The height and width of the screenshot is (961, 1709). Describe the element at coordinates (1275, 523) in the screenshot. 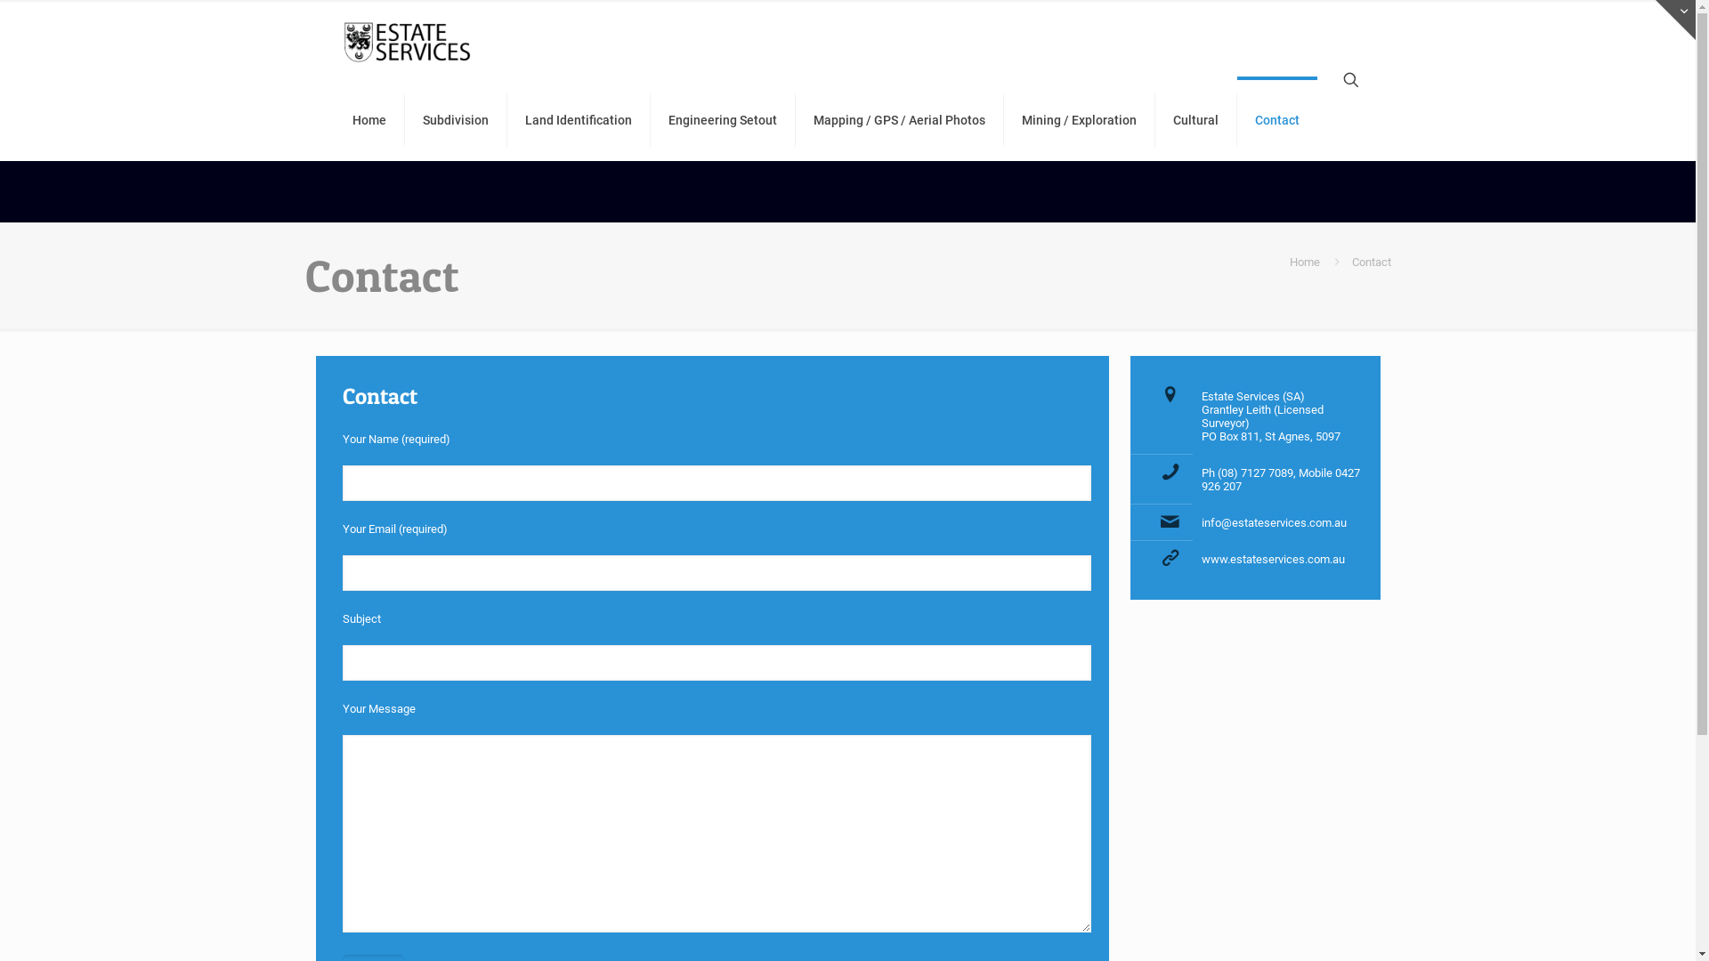

I see `info@estateservices.com.au` at that location.